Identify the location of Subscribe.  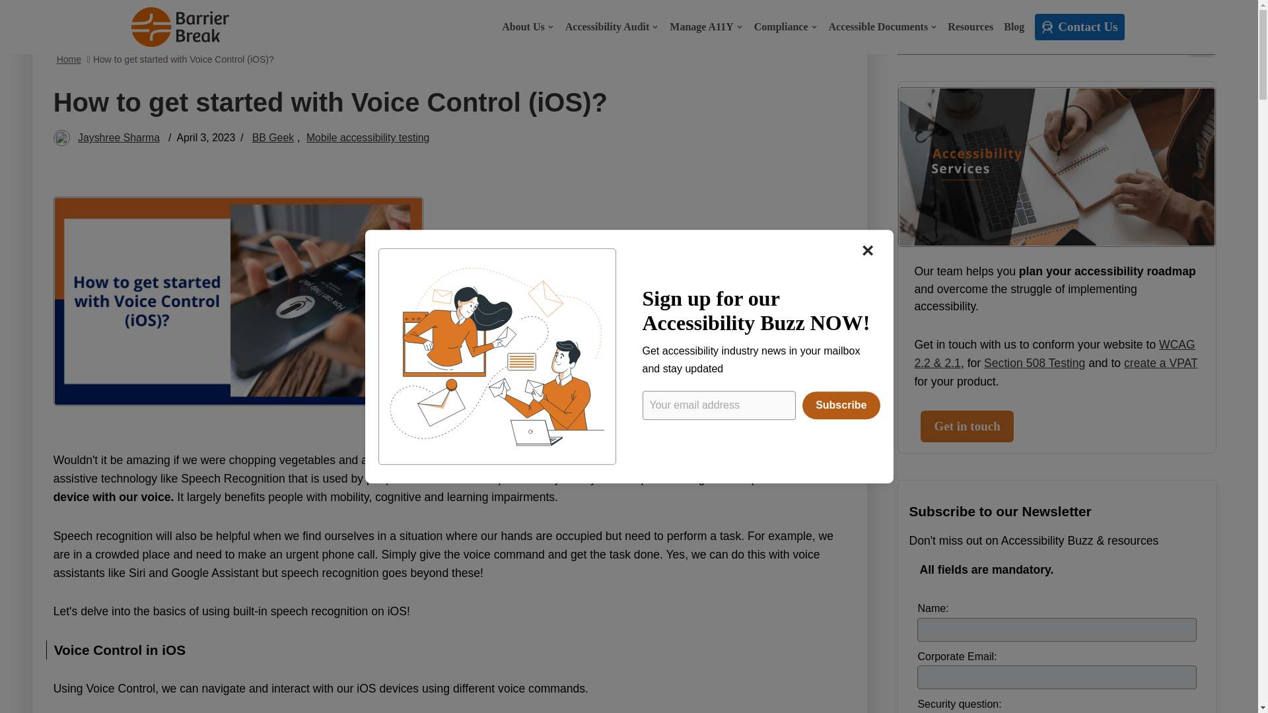
(841, 405).